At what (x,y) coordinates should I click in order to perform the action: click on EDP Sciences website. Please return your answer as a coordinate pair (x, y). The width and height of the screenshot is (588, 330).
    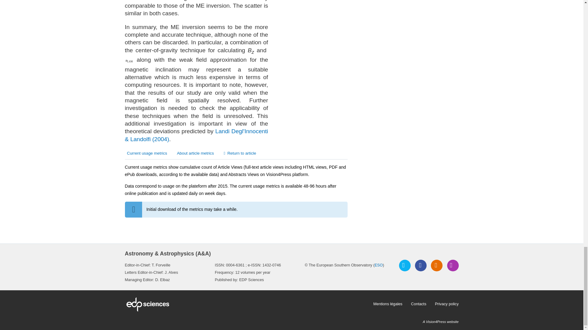
    Looking at the image, I should click on (247, 304).